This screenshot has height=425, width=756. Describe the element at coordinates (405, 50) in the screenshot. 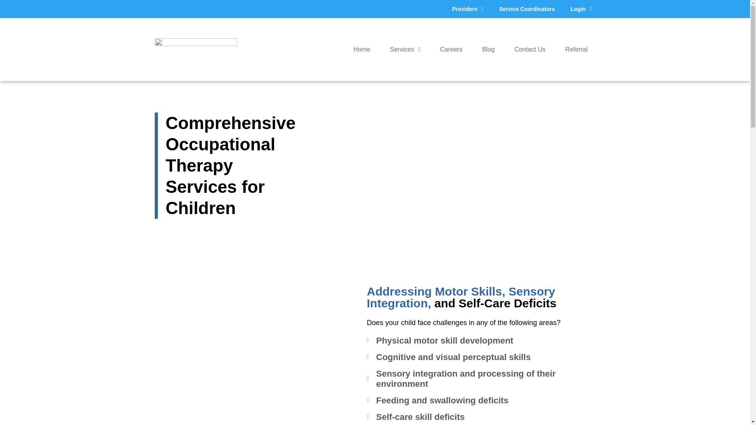

I see `Services` at that location.